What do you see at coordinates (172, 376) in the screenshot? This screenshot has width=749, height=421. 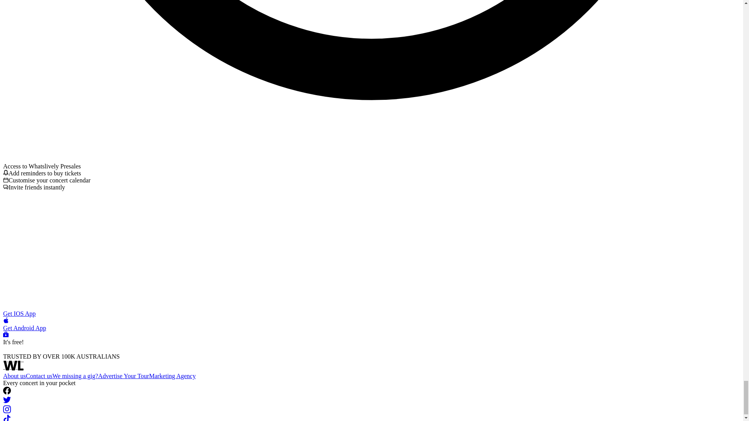 I see `Marketing Agency` at bounding box center [172, 376].